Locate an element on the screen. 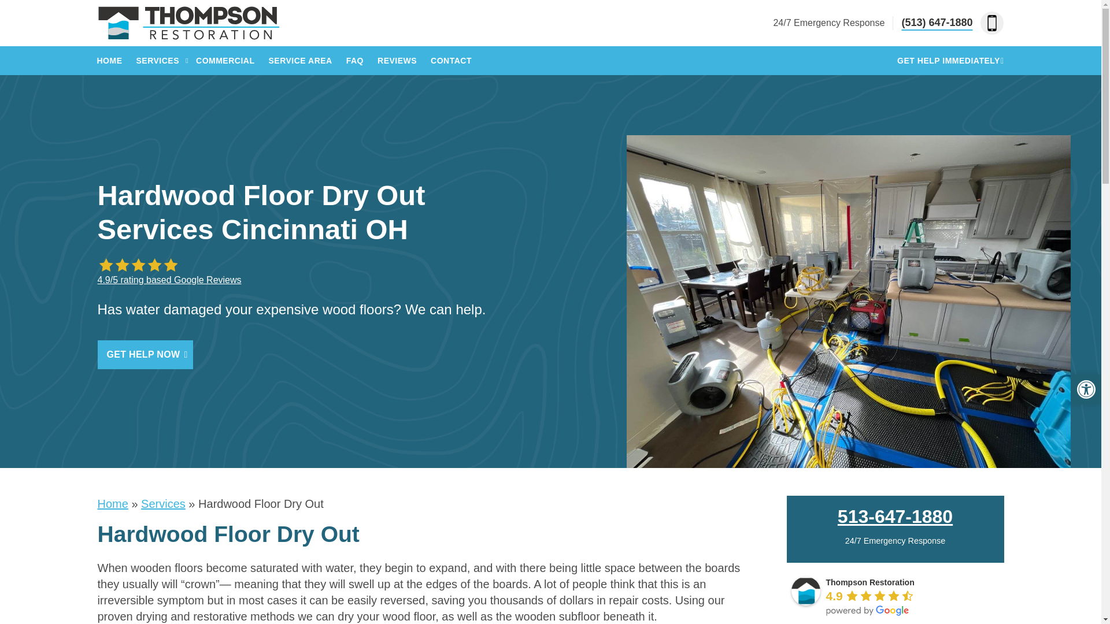 Image resolution: width=1110 pixels, height=624 pixels. SERVICES is located at coordinates (157, 60).